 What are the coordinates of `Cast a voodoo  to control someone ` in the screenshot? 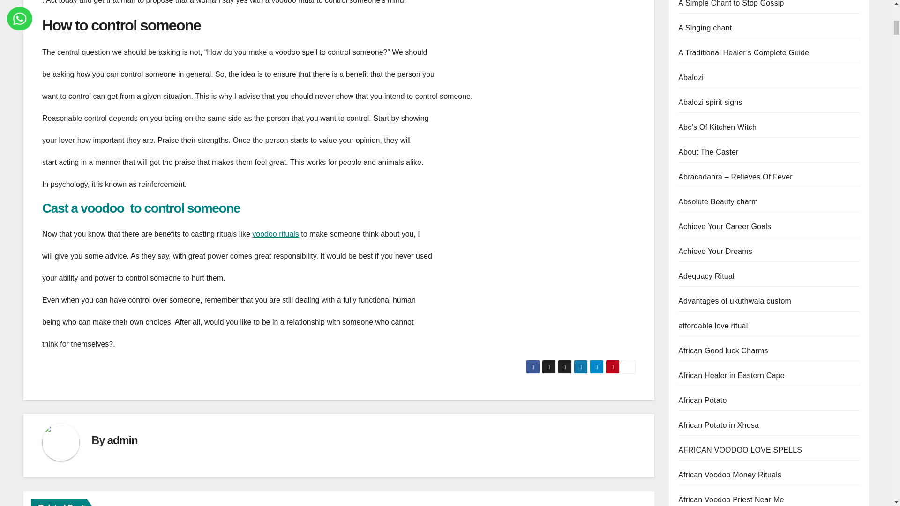 It's located at (142, 208).